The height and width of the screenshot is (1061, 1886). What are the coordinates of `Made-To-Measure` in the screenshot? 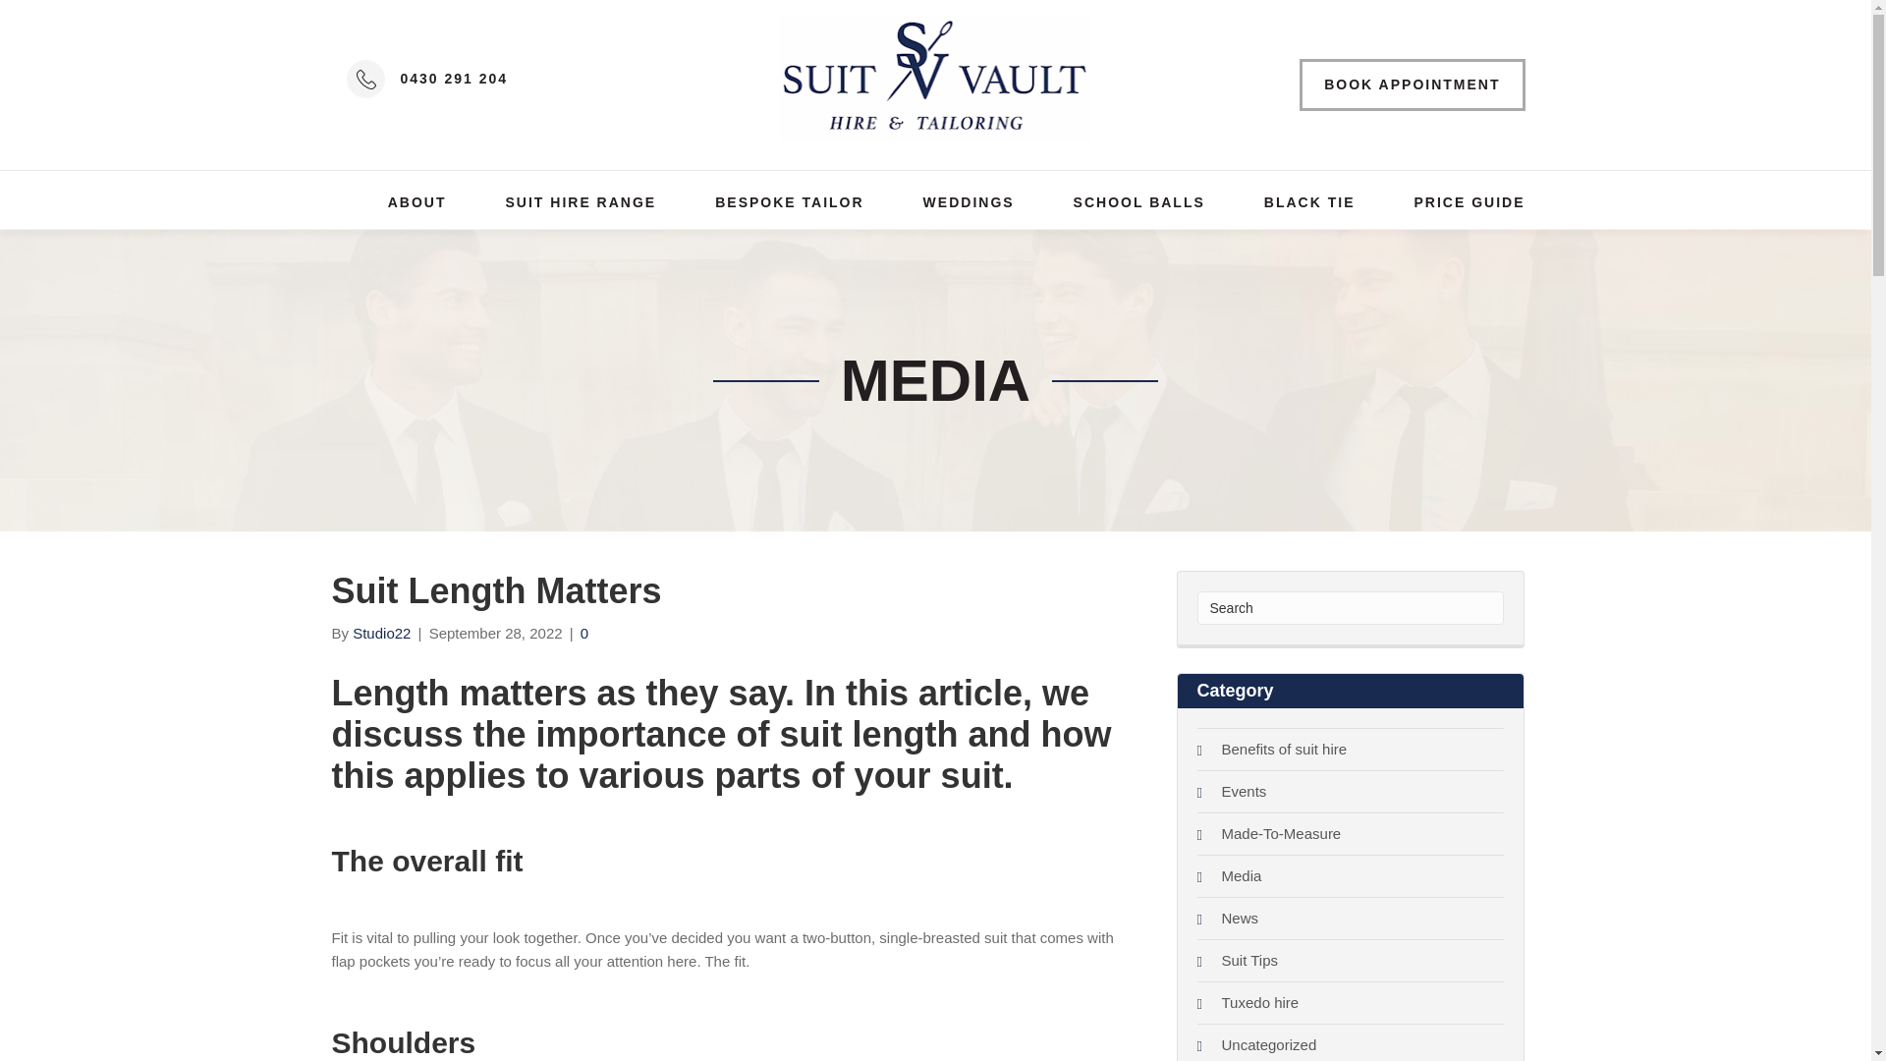 It's located at (1281, 833).